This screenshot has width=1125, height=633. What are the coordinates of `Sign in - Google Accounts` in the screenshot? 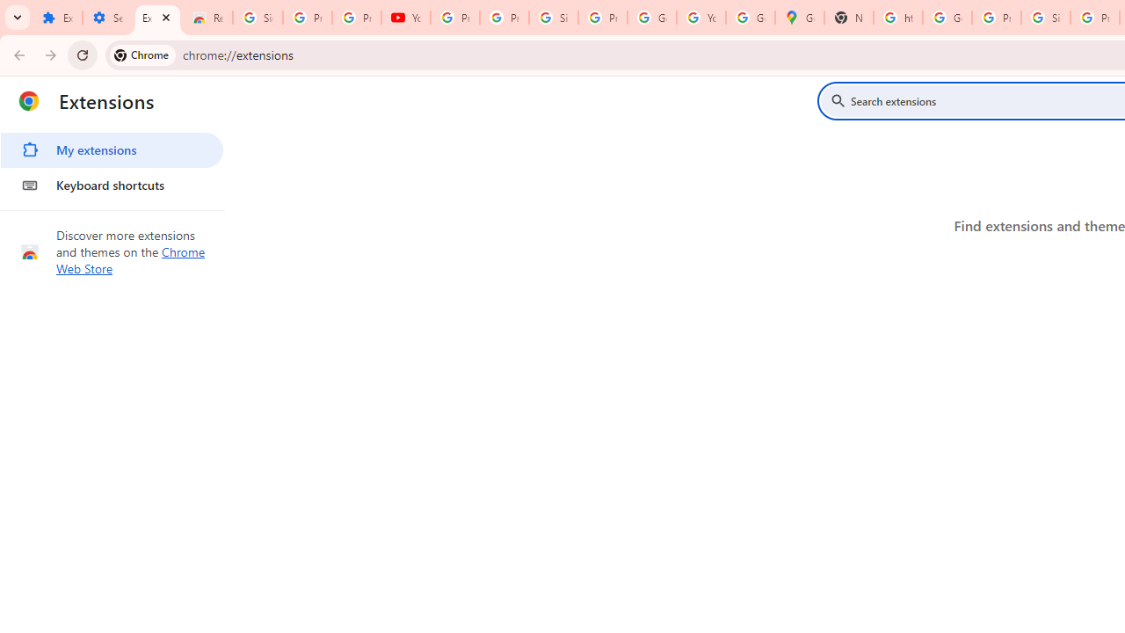 It's located at (1046, 18).